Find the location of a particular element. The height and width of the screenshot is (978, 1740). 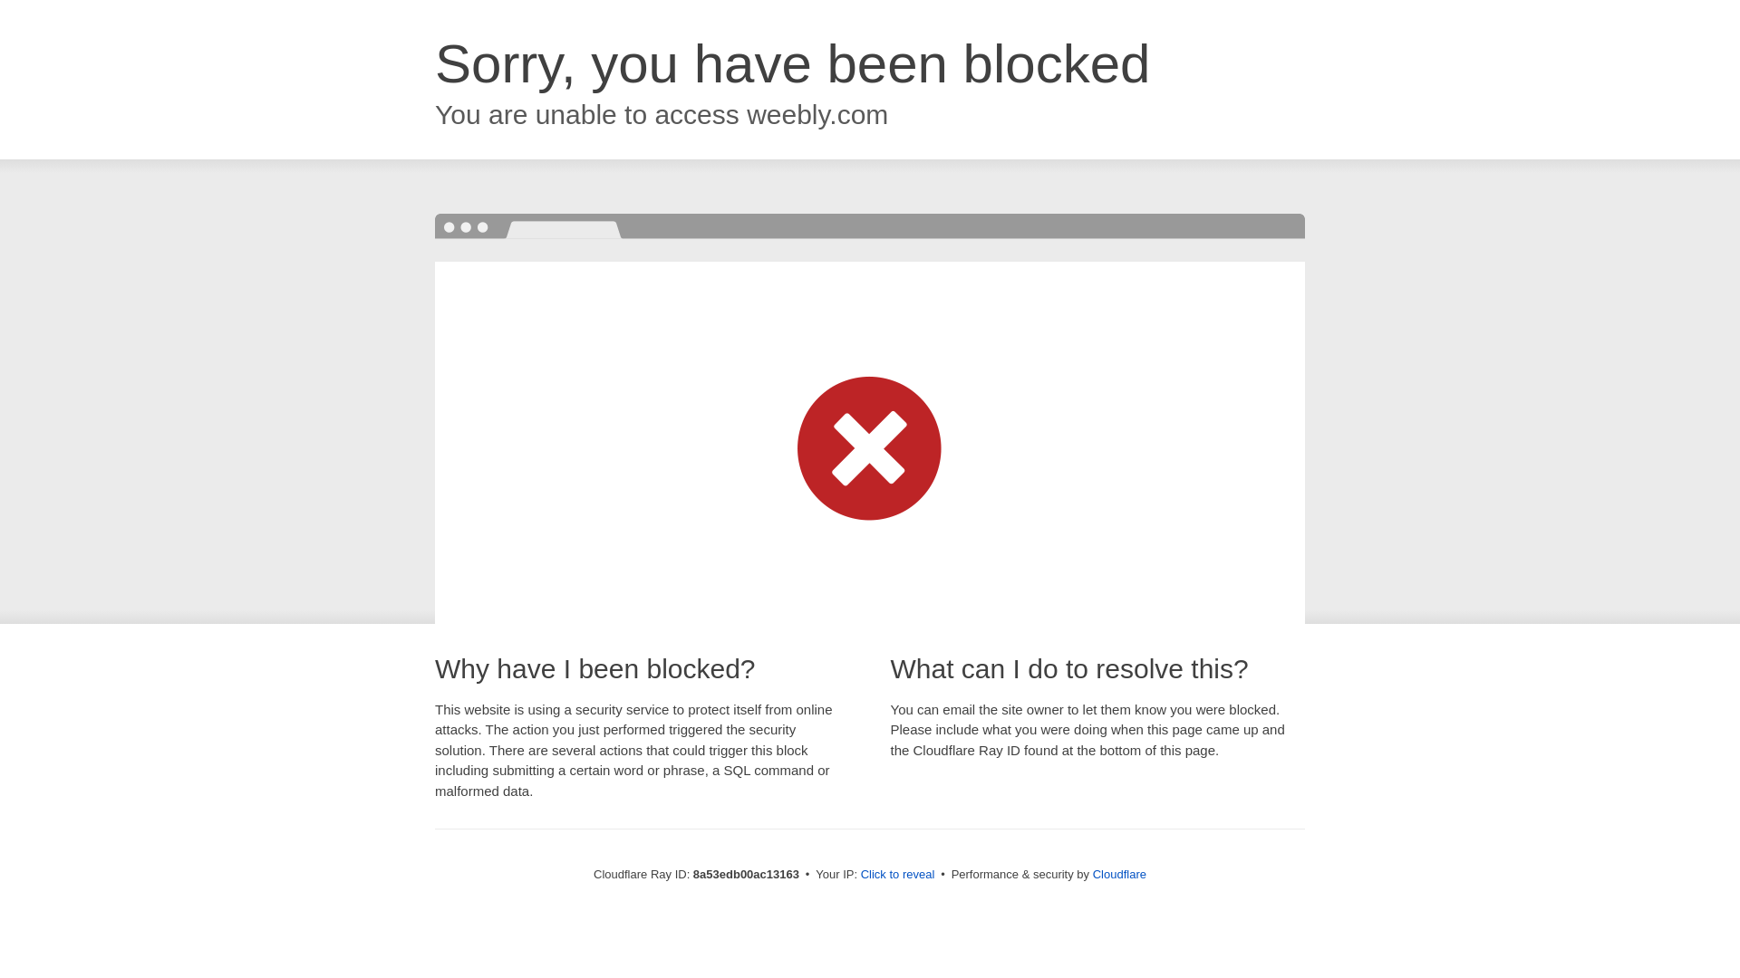

Cloudflare is located at coordinates (1119, 874).